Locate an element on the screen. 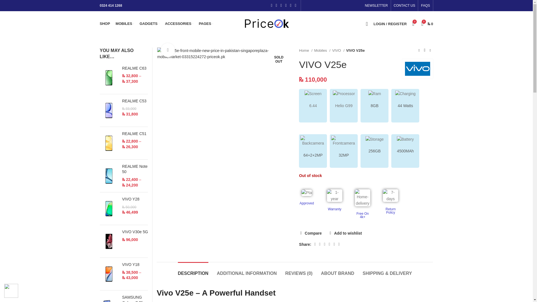 The width and height of the screenshot is (537, 302). 7-days is located at coordinates (390, 196).